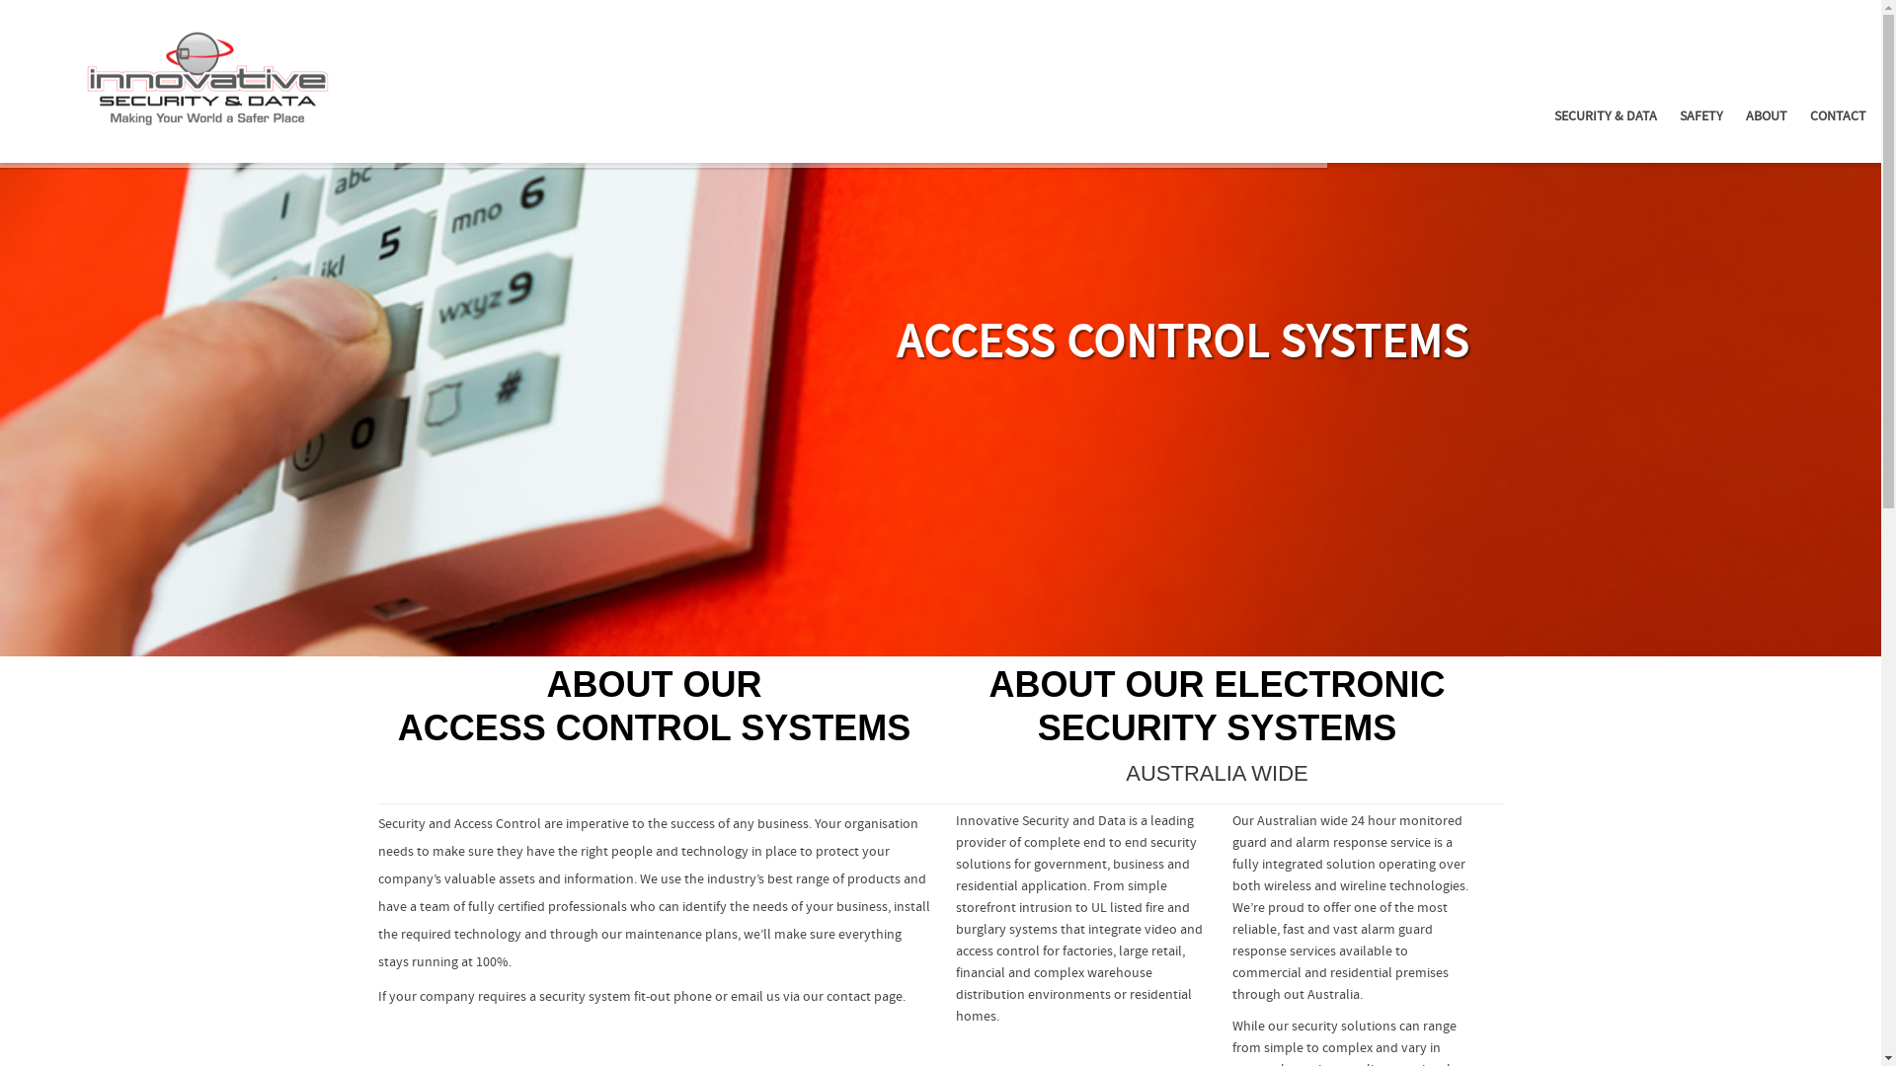 The height and width of the screenshot is (1066, 1896). I want to click on SECURITY & DATA, so click(1606, 117).